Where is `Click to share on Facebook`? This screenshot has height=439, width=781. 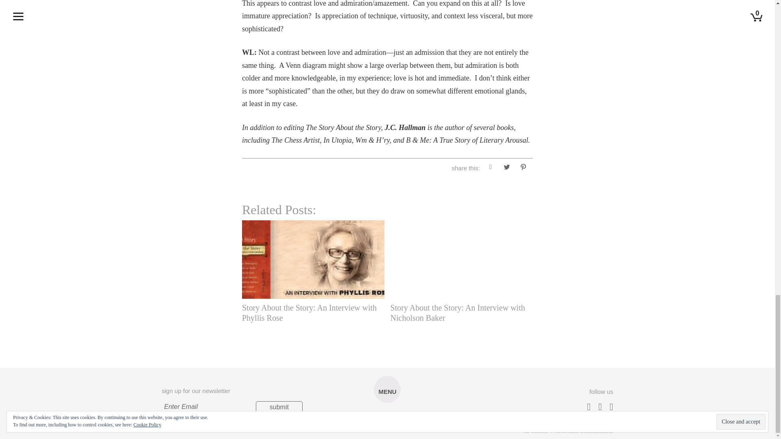
Click to share on Facebook is located at coordinates (491, 168).